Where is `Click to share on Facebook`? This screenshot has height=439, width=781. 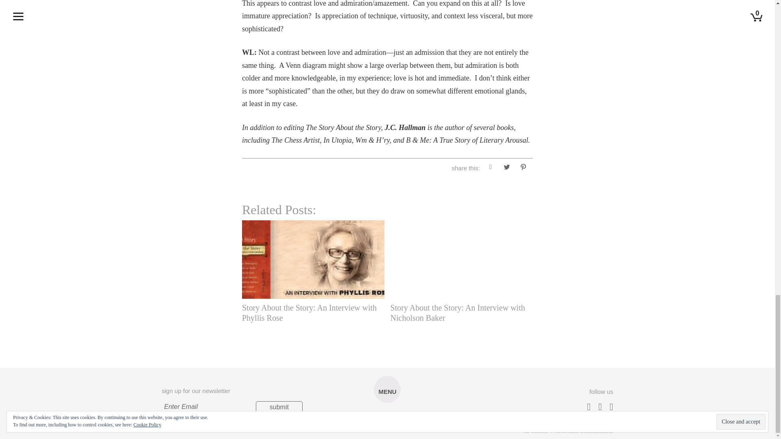
Click to share on Facebook is located at coordinates (491, 168).